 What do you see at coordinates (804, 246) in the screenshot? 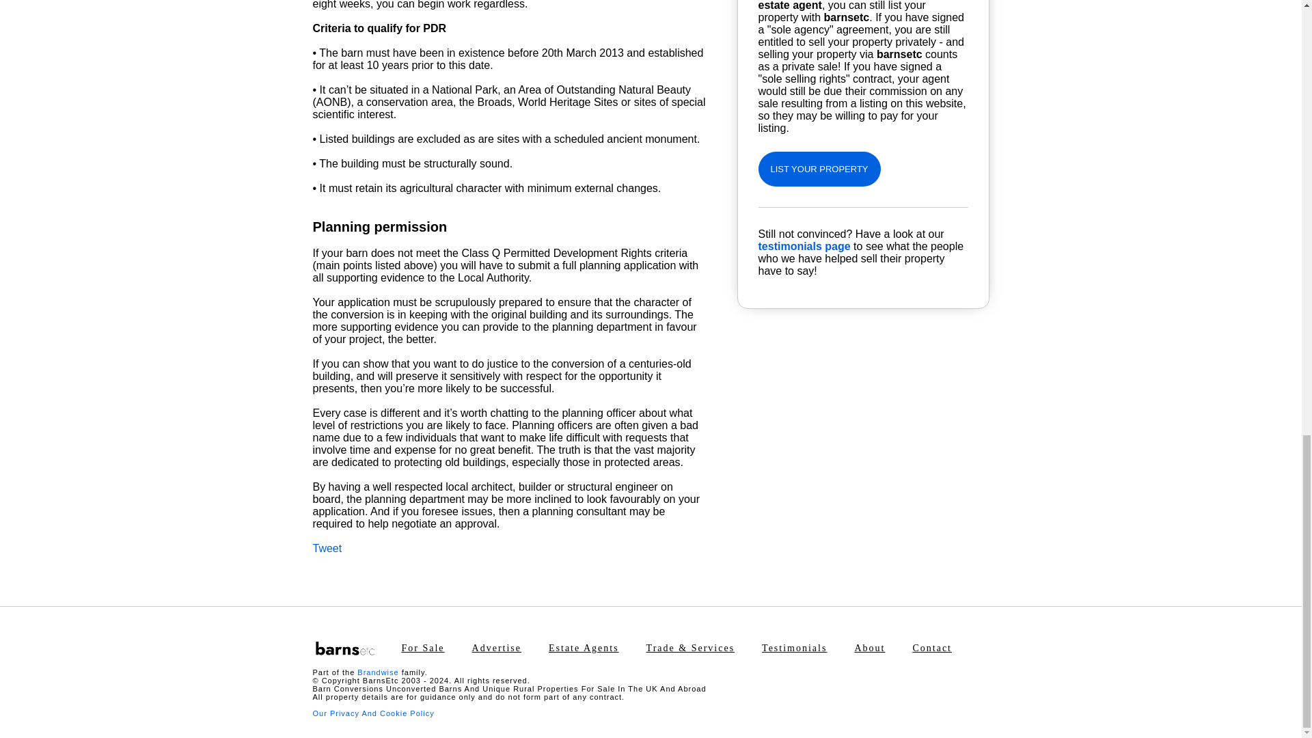
I see `testimonials page` at bounding box center [804, 246].